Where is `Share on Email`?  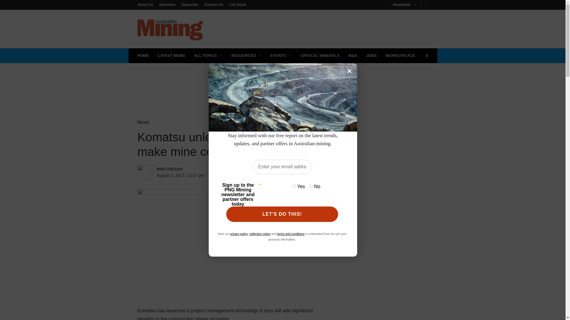
Share on Email is located at coordinates (285, 175).